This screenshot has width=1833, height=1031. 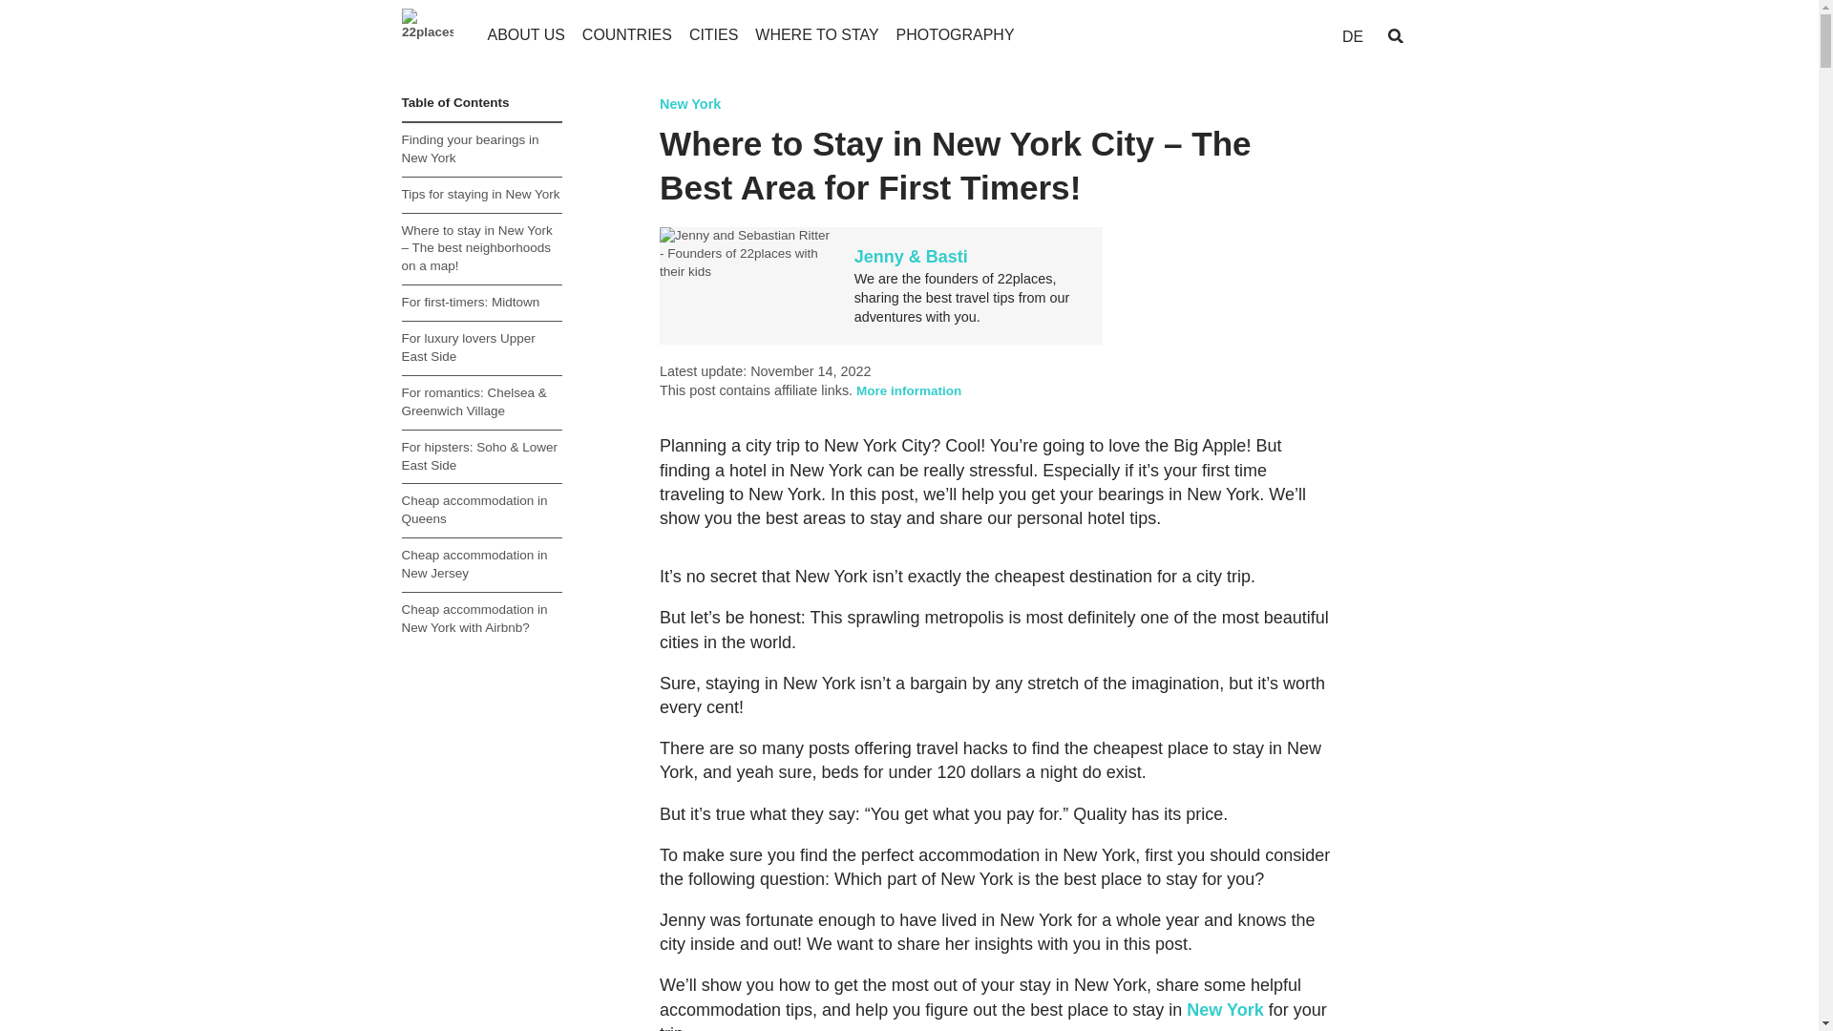 What do you see at coordinates (481, 150) in the screenshot?
I see `Finding your bearings in New York` at bounding box center [481, 150].